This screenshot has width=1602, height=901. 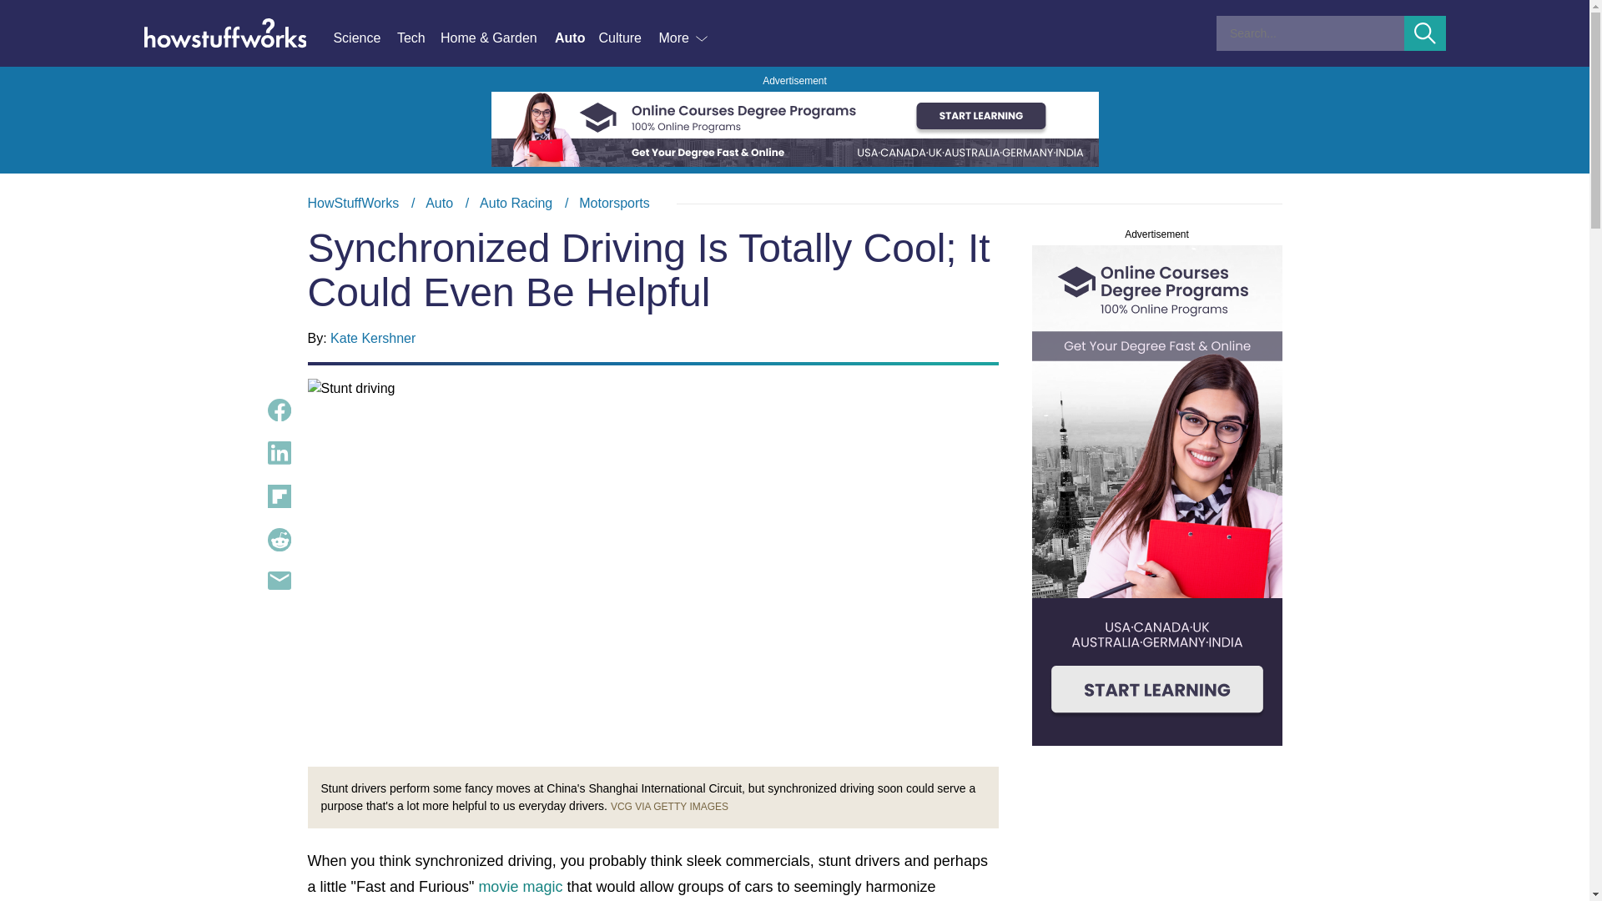 I want to click on Share Content on Flipboard, so click(x=279, y=496).